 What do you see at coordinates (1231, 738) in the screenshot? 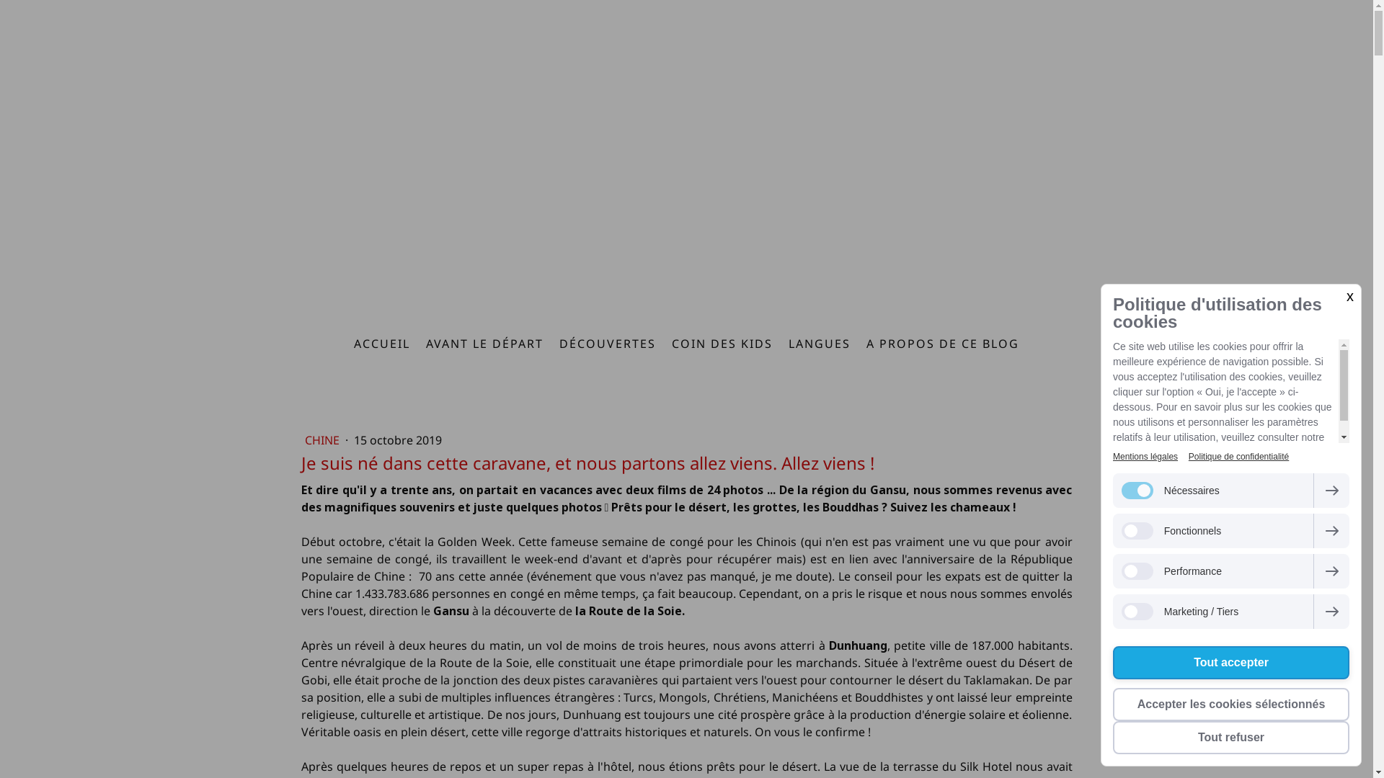
I see `Tout refuser` at bounding box center [1231, 738].